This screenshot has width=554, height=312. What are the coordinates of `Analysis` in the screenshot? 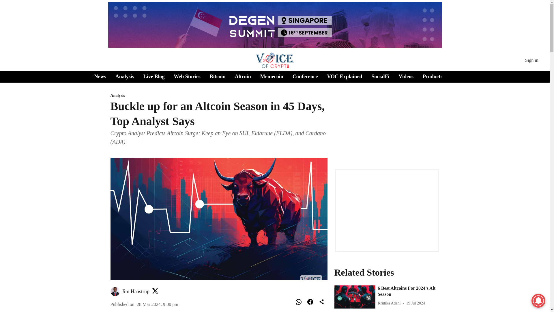 It's located at (125, 76).